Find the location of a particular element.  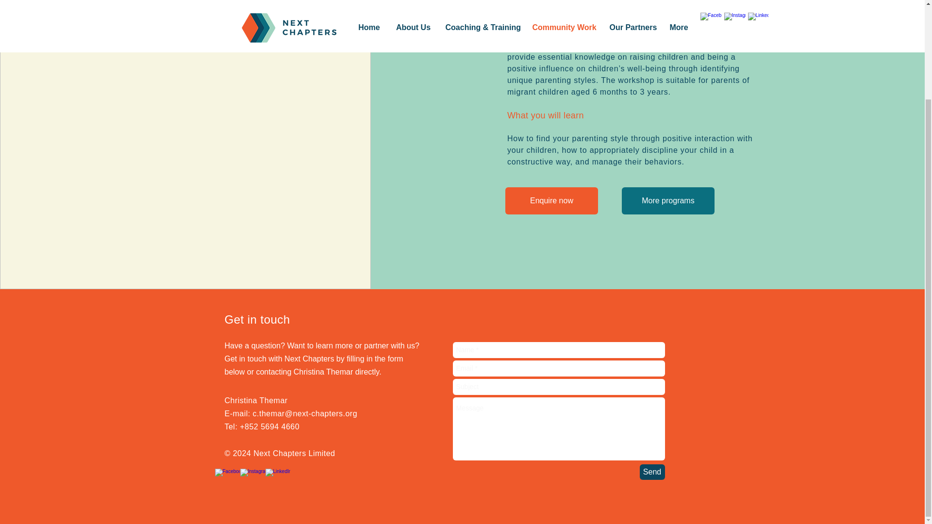

Enquire now is located at coordinates (551, 200).